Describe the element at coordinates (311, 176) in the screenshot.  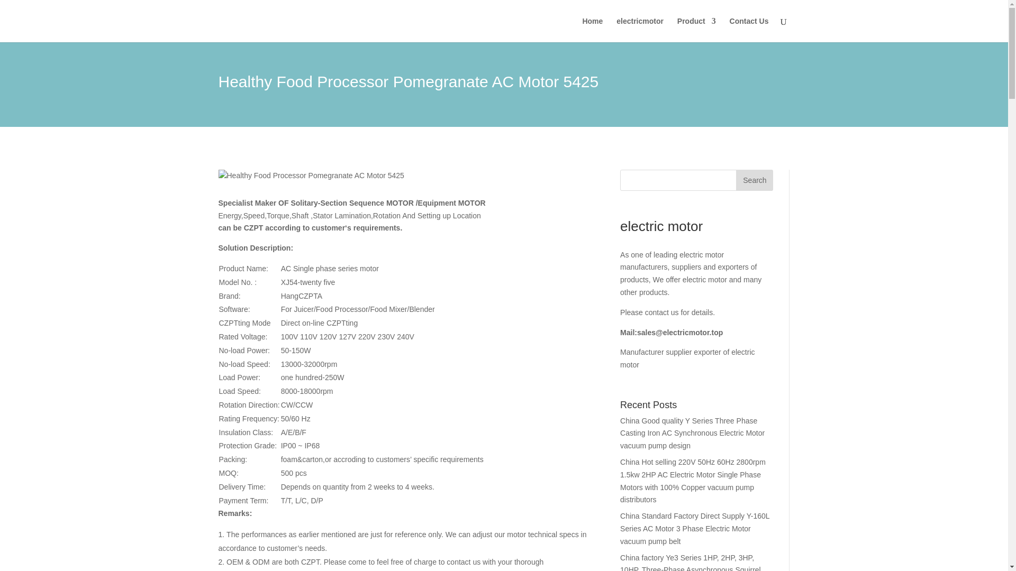
I see `Healthy Food Processor Pomegranate AC Motor 5425` at that location.